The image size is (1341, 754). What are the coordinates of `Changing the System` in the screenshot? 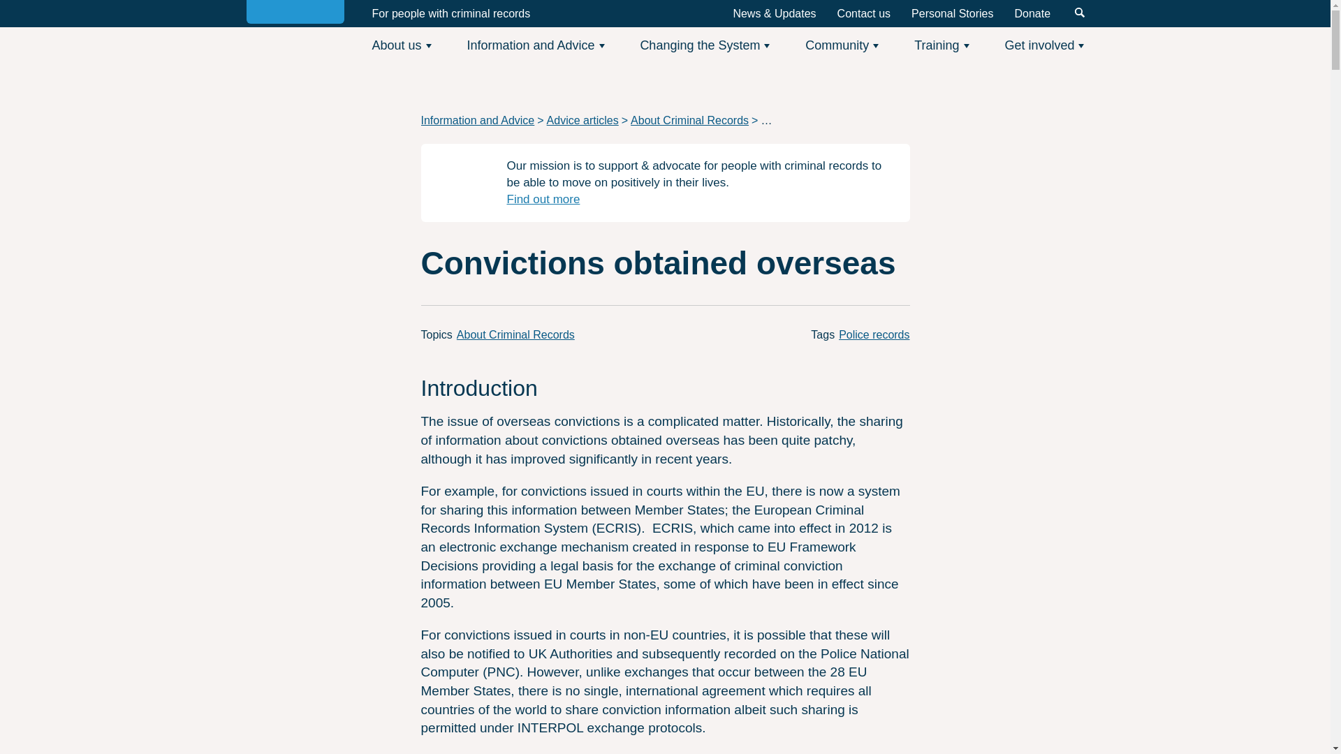 It's located at (704, 45).